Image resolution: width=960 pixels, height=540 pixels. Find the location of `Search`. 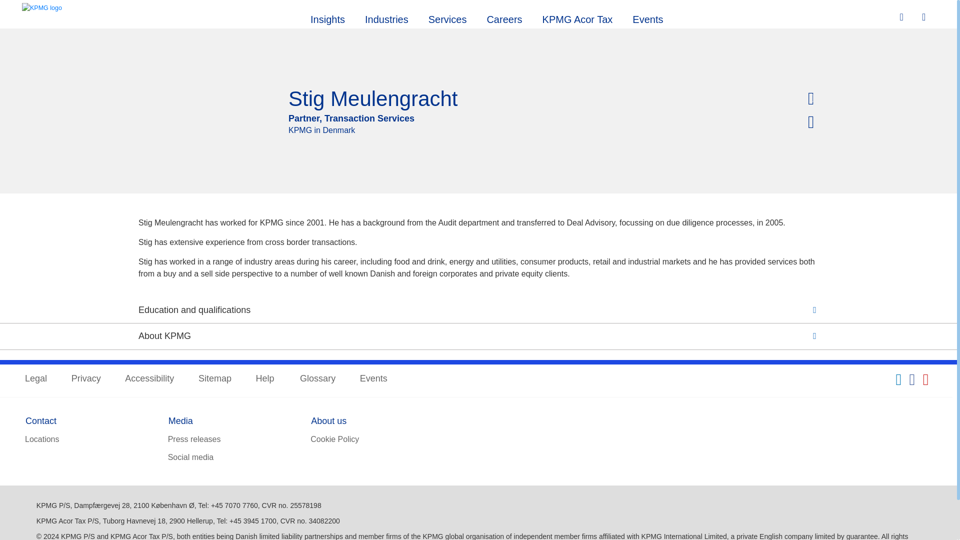

Search is located at coordinates (902, 17).